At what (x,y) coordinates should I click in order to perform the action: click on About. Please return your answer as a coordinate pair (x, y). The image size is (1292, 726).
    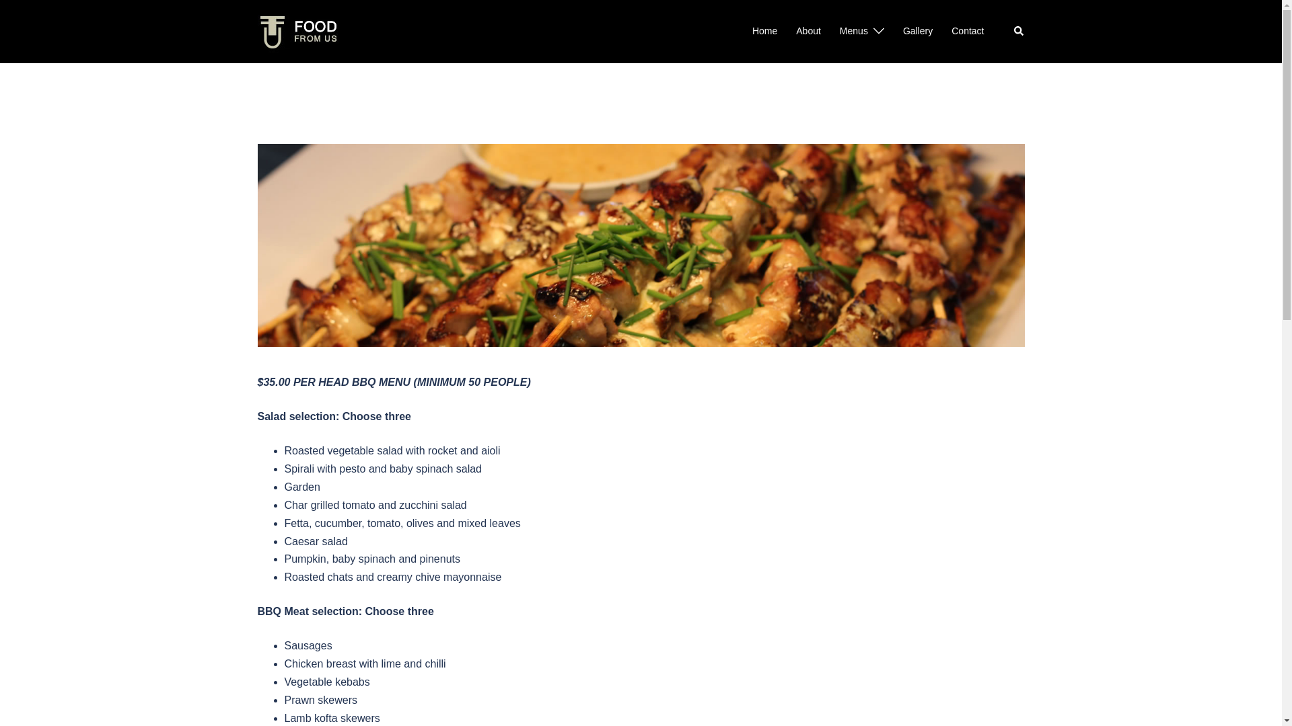
    Looking at the image, I should click on (809, 32).